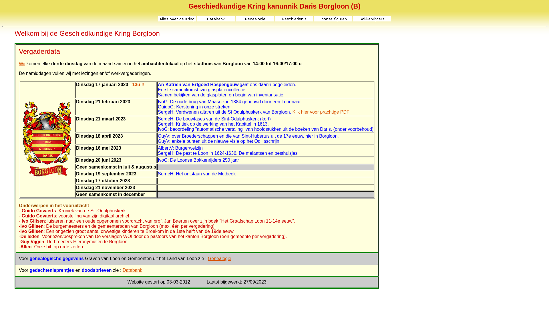 The width and height of the screenshot is (549, 309). I want to click on Databank, so click(133, 270).